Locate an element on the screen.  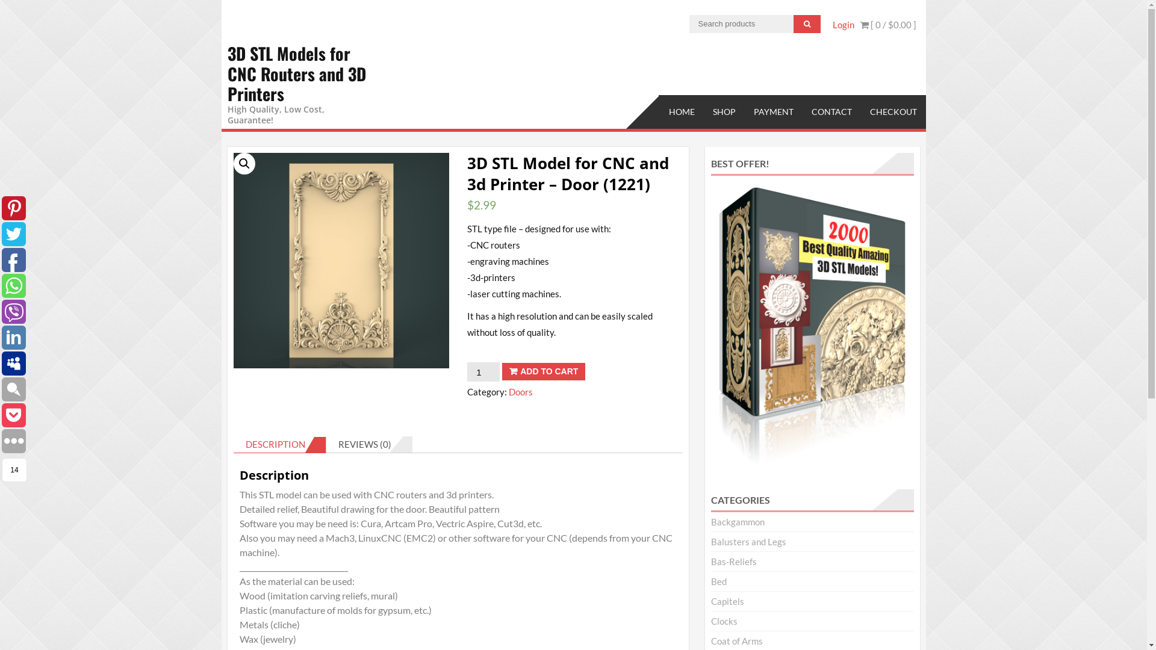
Bed is located at coordinates (719, 581).